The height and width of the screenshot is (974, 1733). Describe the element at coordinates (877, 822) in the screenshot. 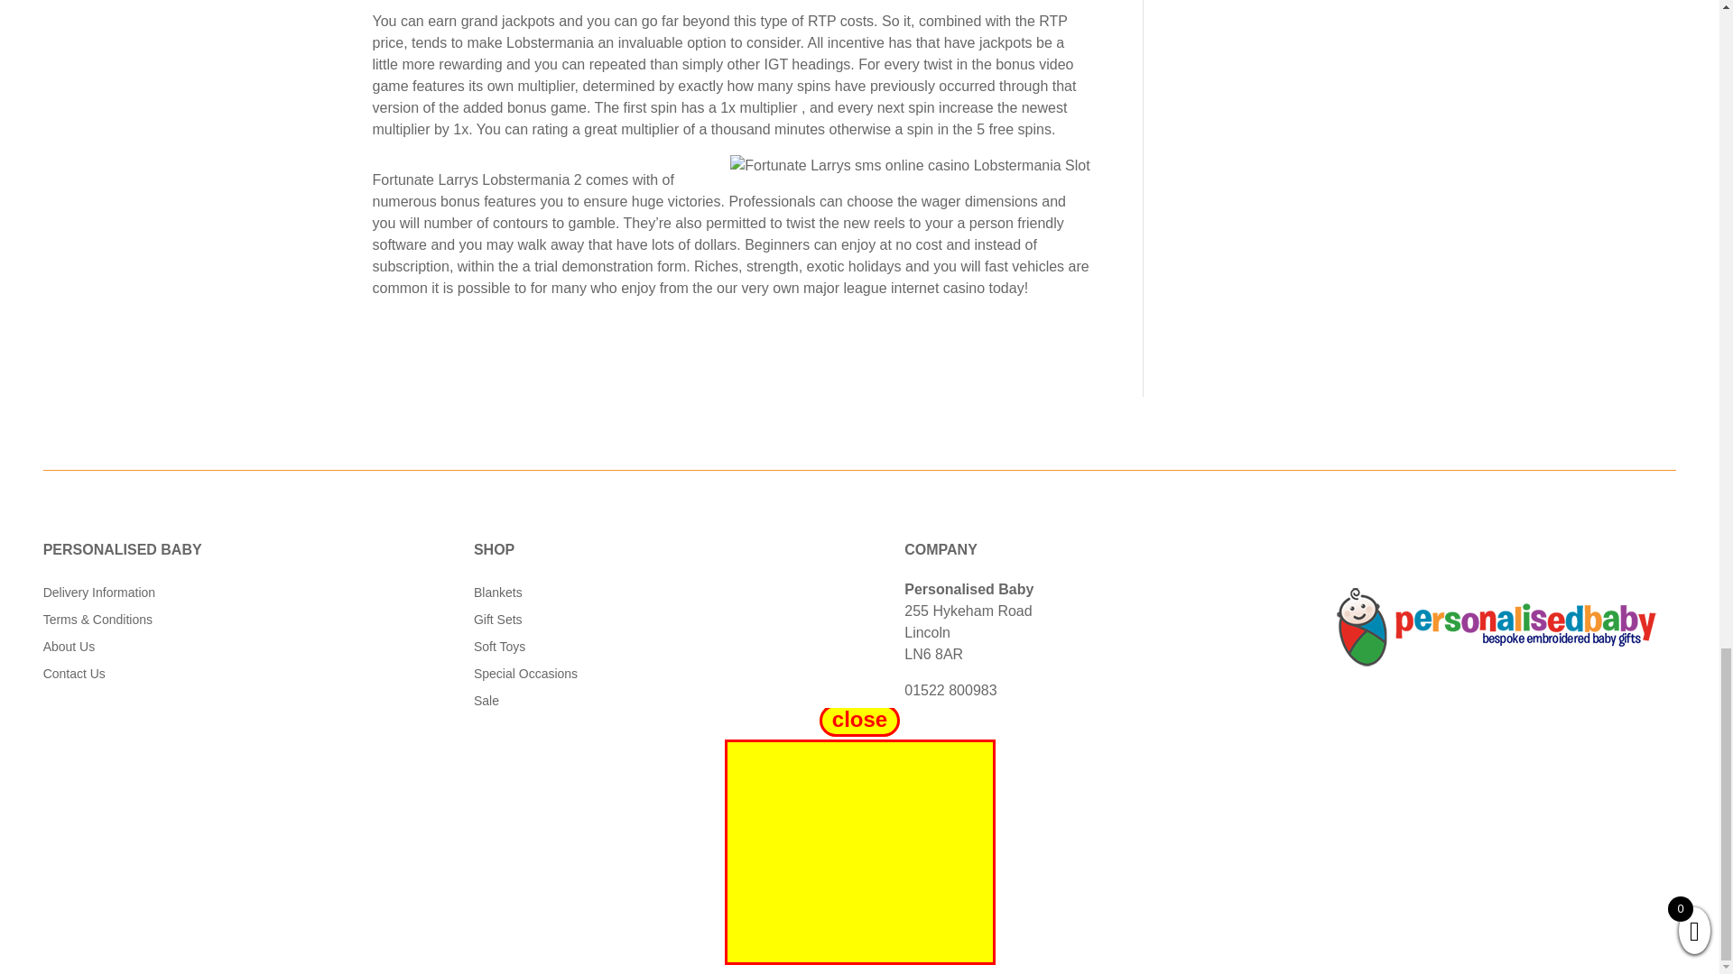

I see `Follow on Pinterest` at that location.